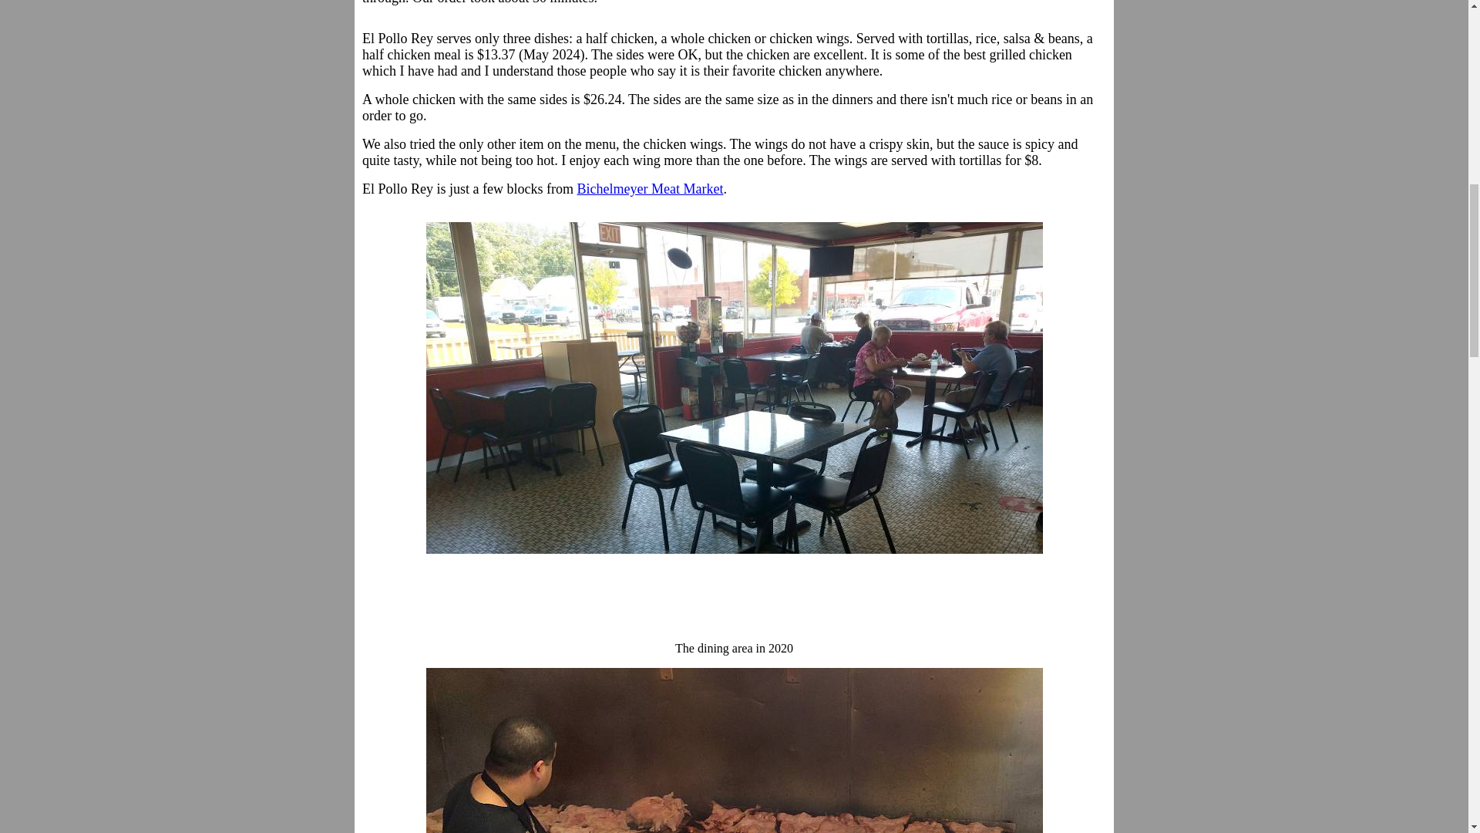 The width and height of the screenshot is (1480, 833). I want to click on Bichelmeyer Meat Market, so click(650, 188).